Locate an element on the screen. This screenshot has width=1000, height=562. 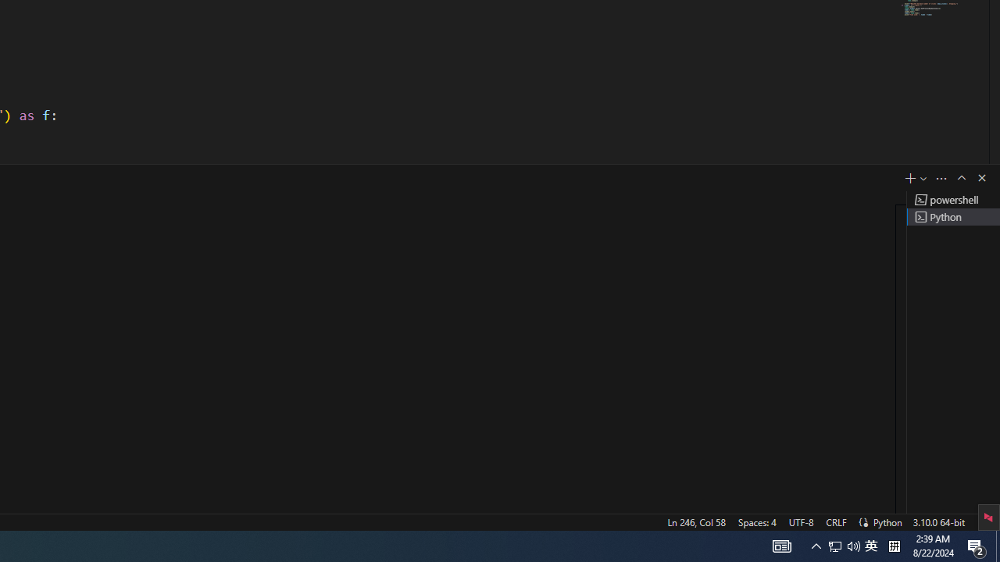
Python is located at coordinates (887, 521).